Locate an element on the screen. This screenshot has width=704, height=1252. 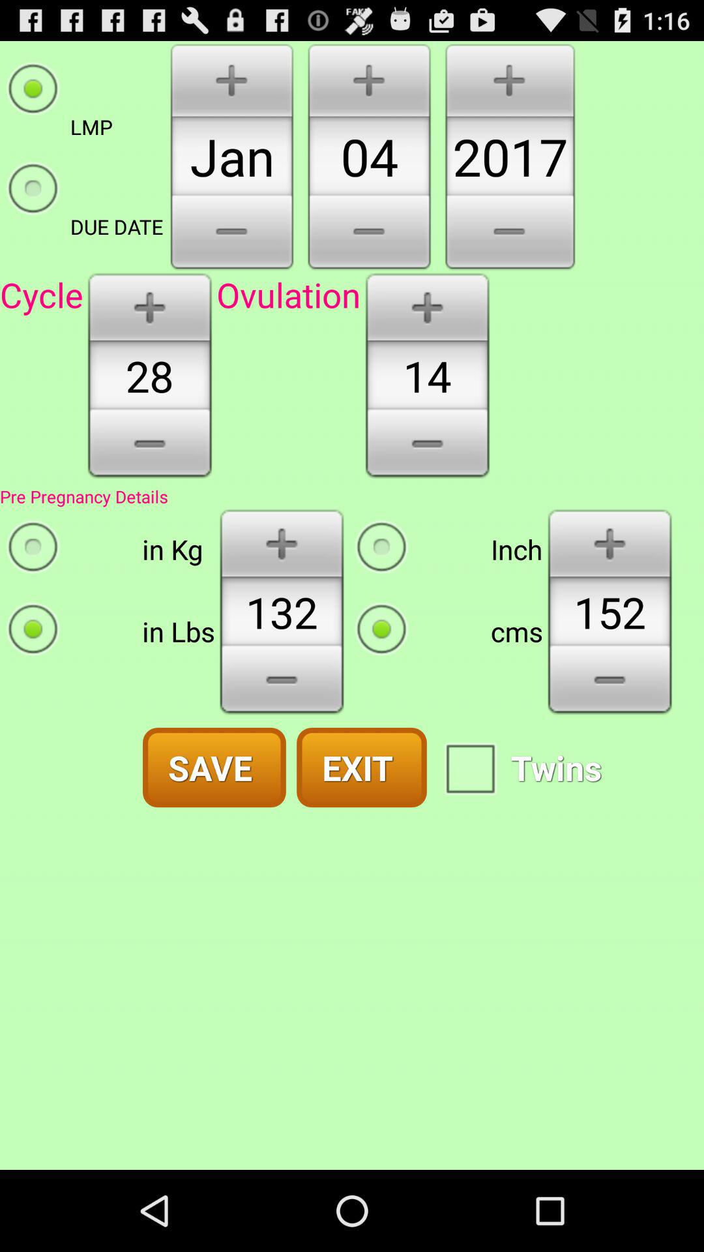
increase kg 's is located at coordinates (282, 543).